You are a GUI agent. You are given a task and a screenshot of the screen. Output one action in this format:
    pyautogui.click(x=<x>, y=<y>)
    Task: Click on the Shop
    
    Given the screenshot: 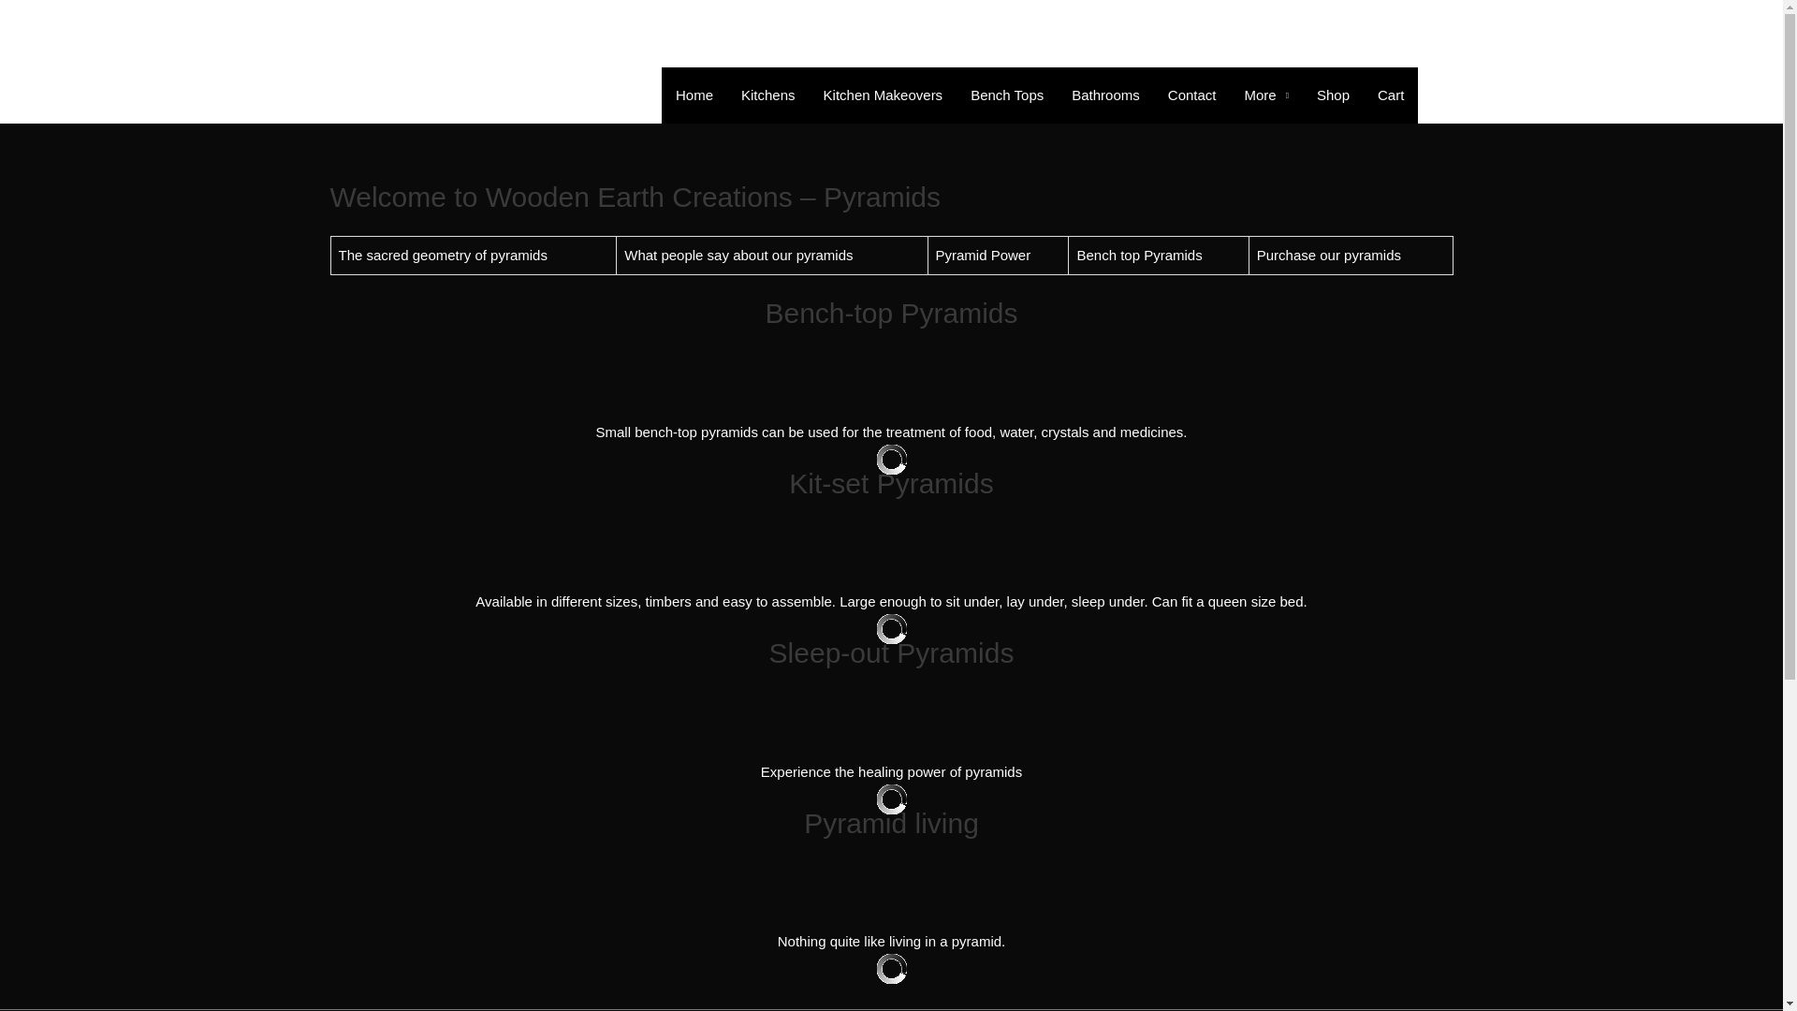 What is the action you would take?
    pyautogui.click(x=1333, y=95)
    